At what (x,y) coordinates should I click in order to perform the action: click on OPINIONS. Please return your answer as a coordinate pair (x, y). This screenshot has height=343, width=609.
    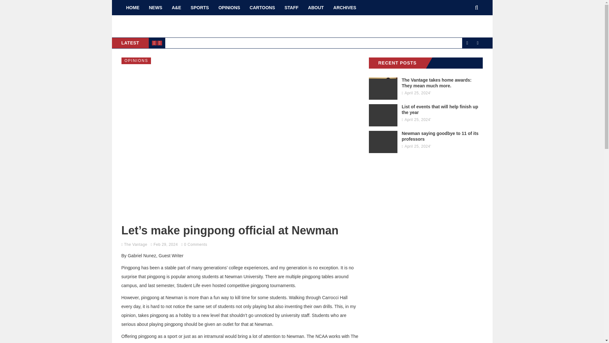
    Looking at the image, I should click on (229, 8).